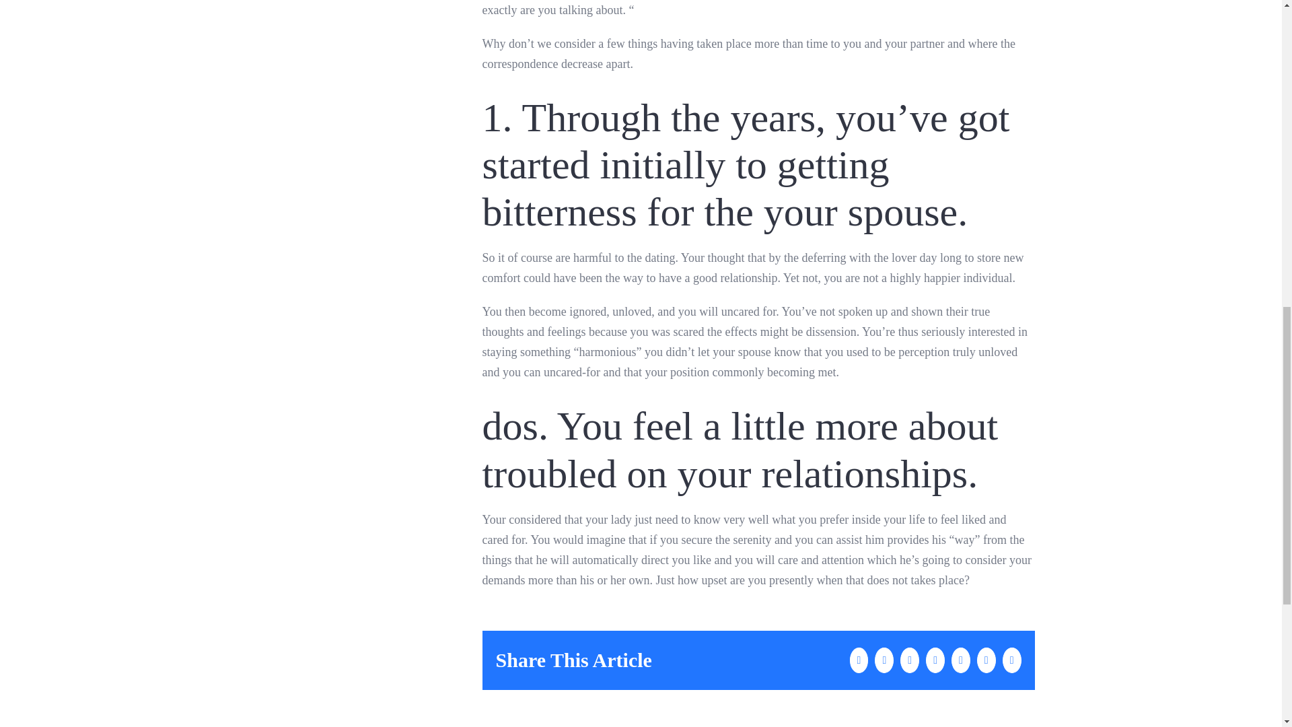  I want to click on Vk, so click(986, 660).